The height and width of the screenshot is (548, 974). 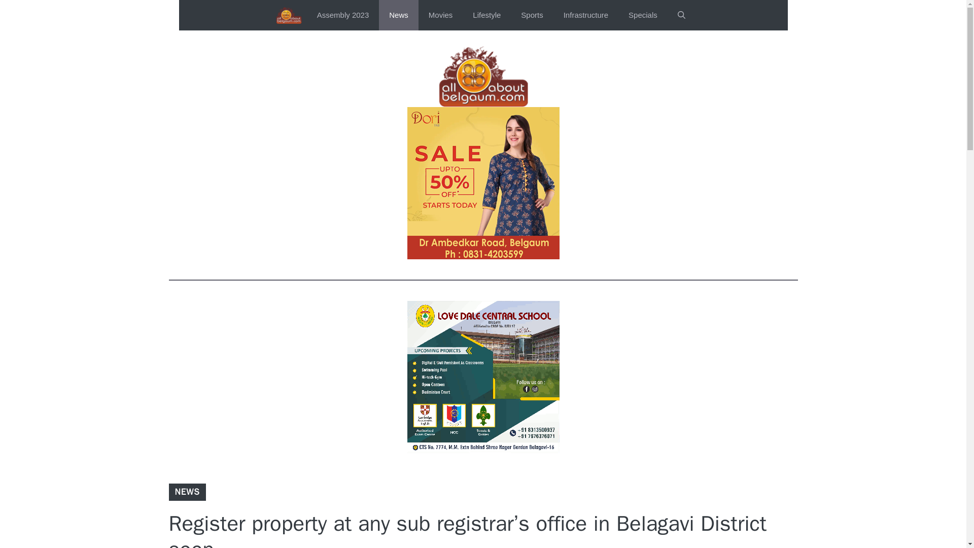 What do you see at coordinates (643, 15) in the screenshot?
I see `Specials` at bounding box center [643, 15].